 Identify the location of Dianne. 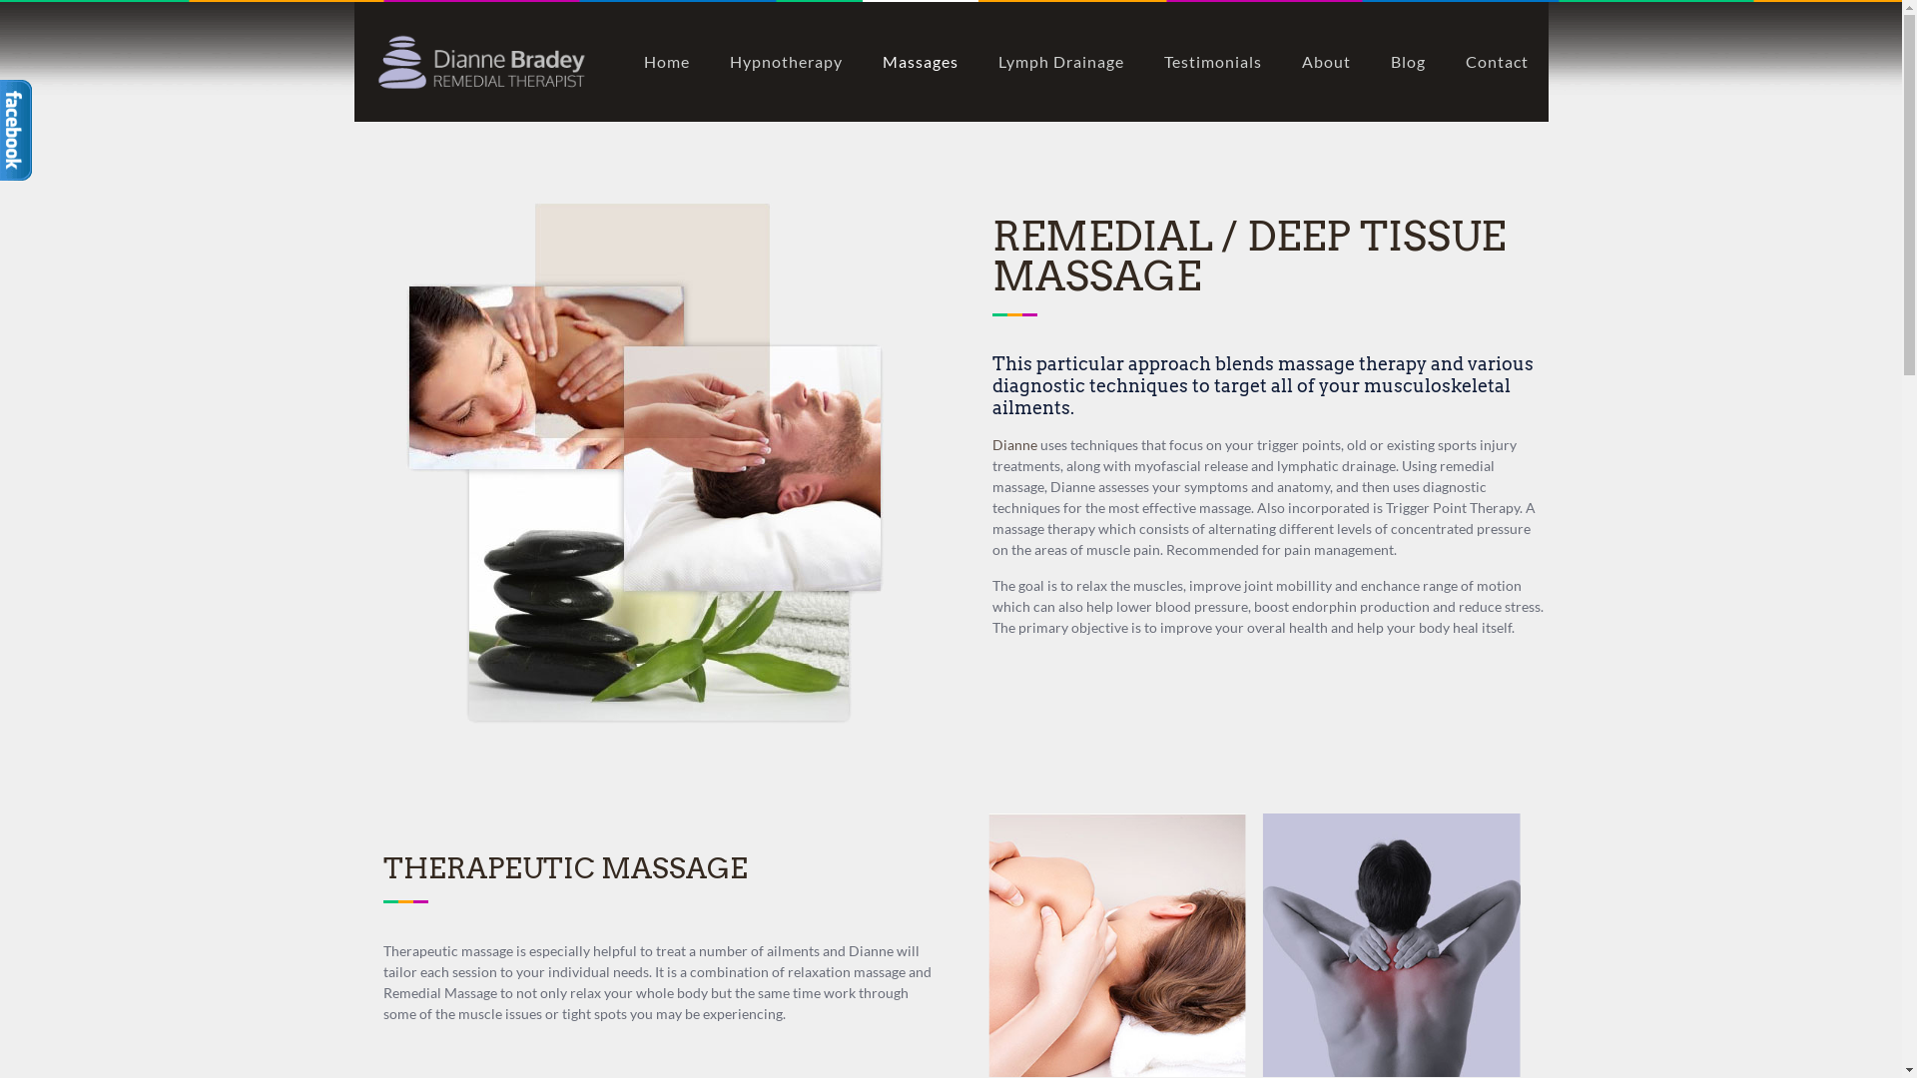
(1014, 445).